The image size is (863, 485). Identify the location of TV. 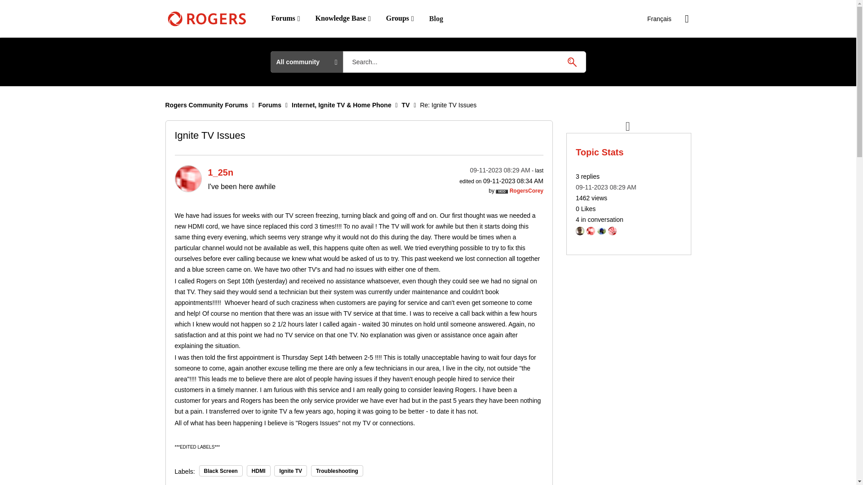
(406, 105).